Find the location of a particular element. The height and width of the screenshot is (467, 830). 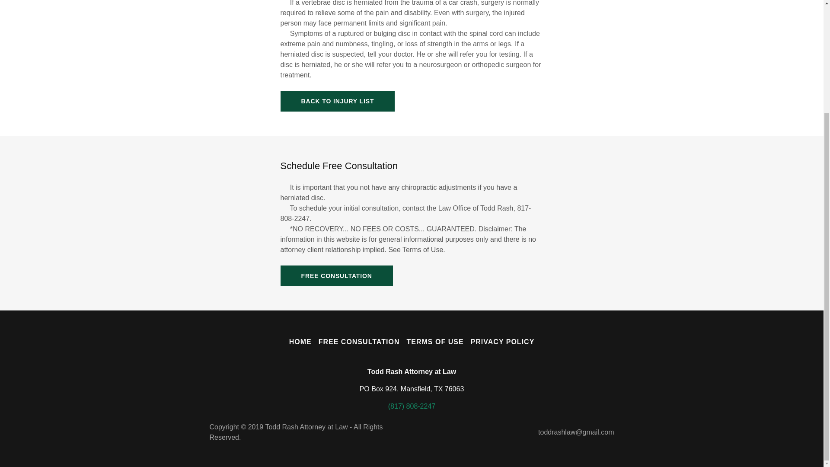

FREE CONSULTATION is located at coordinates (336, 276).